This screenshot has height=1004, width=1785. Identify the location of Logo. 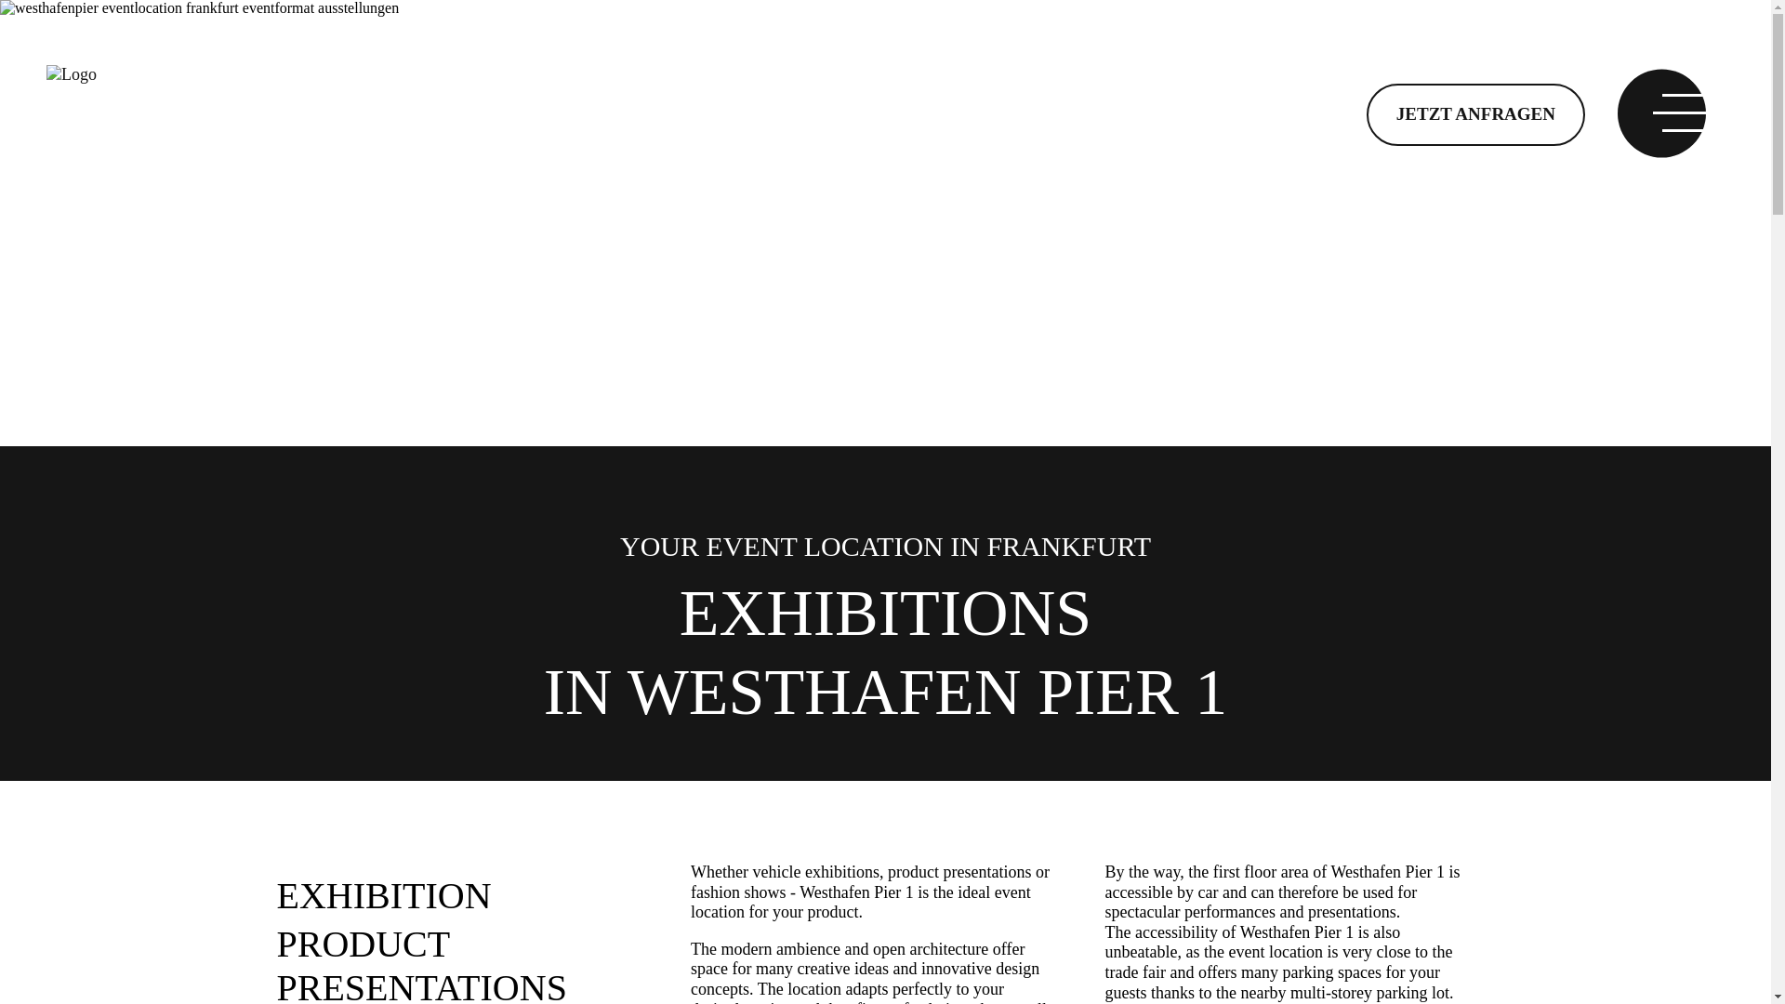
(71, 74).